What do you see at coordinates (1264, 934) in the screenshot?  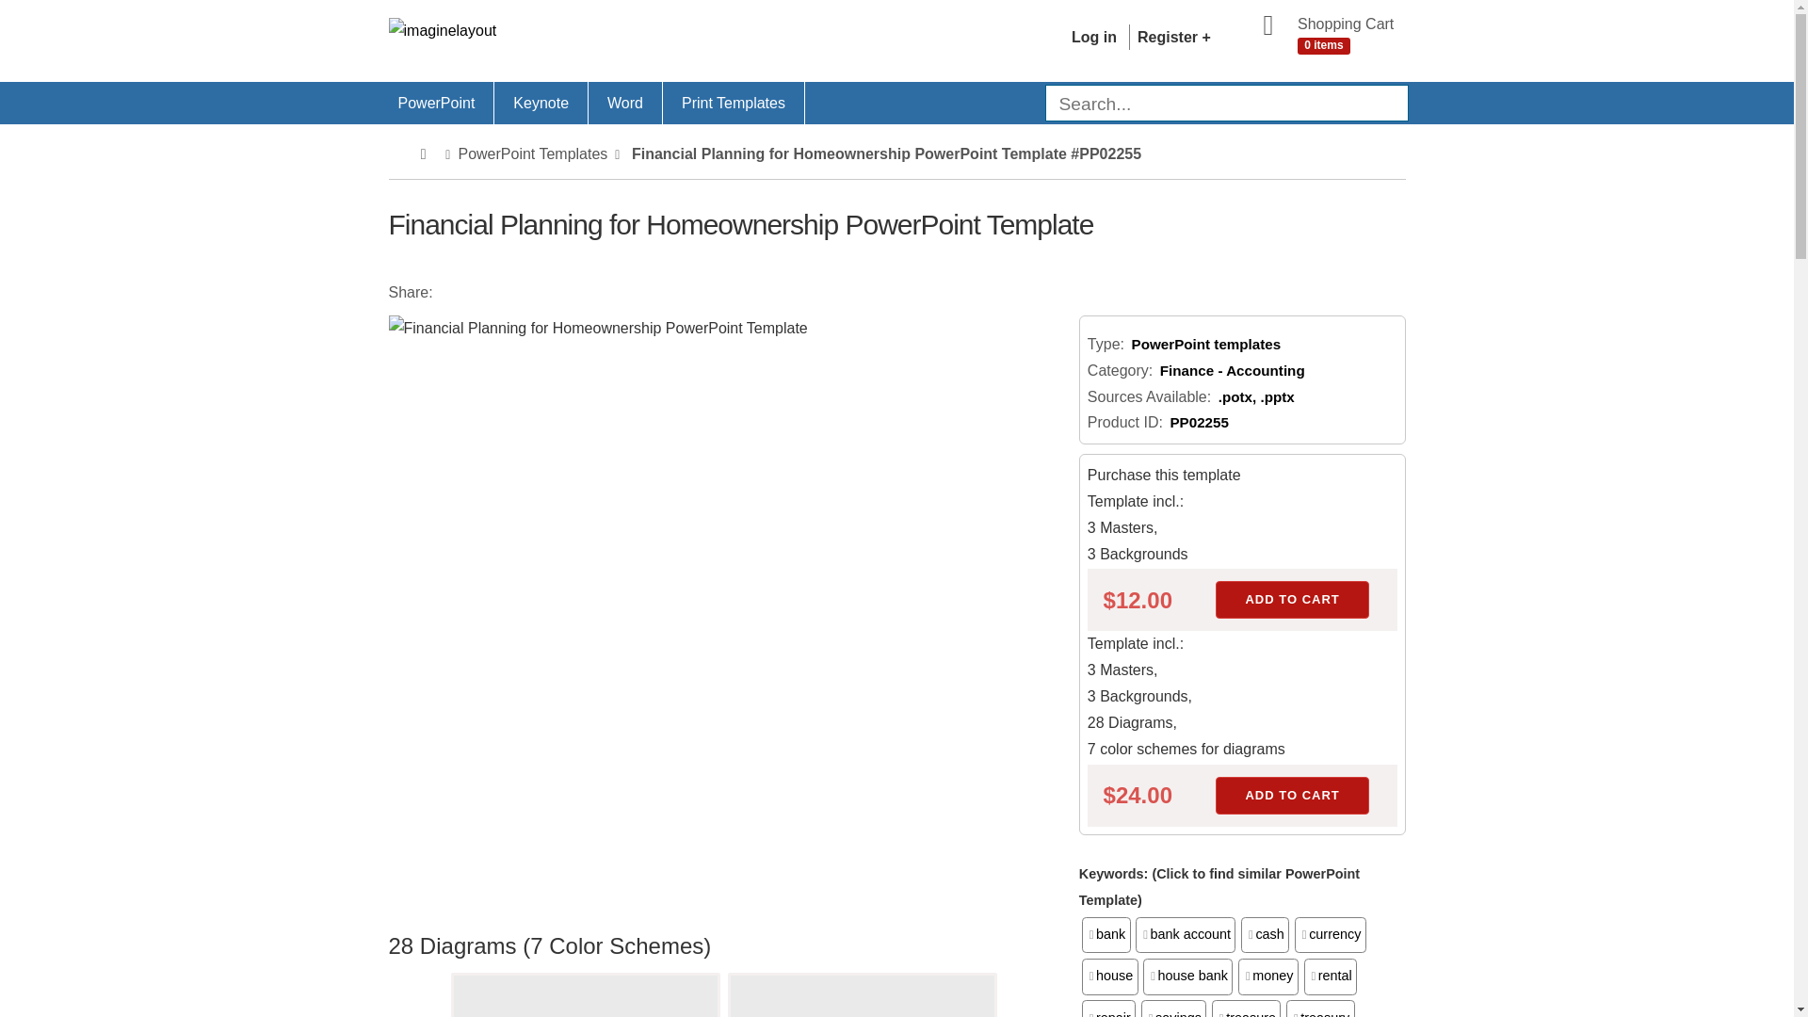 I see `cash` at bounding box center [1264, 934].